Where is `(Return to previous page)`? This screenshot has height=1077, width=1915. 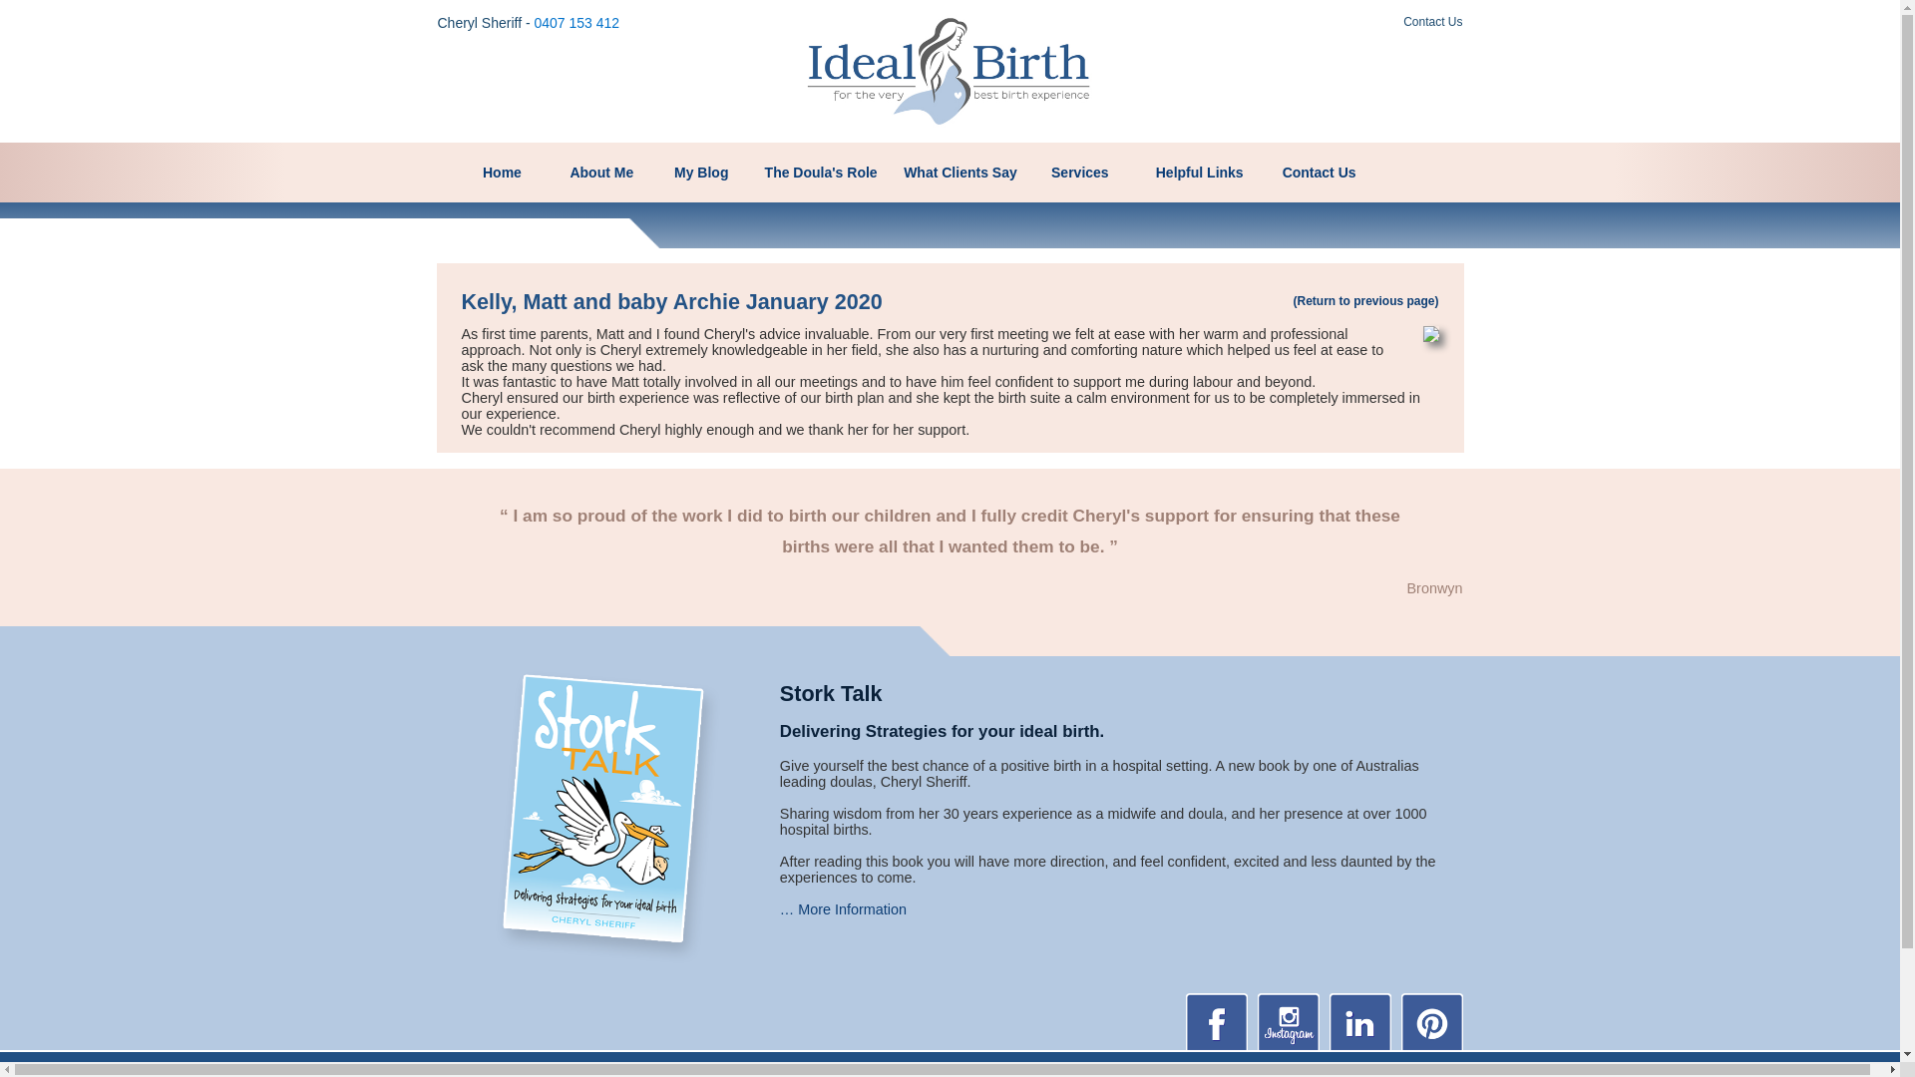
(Return to previous page) is located at coordinates (1365, 301).